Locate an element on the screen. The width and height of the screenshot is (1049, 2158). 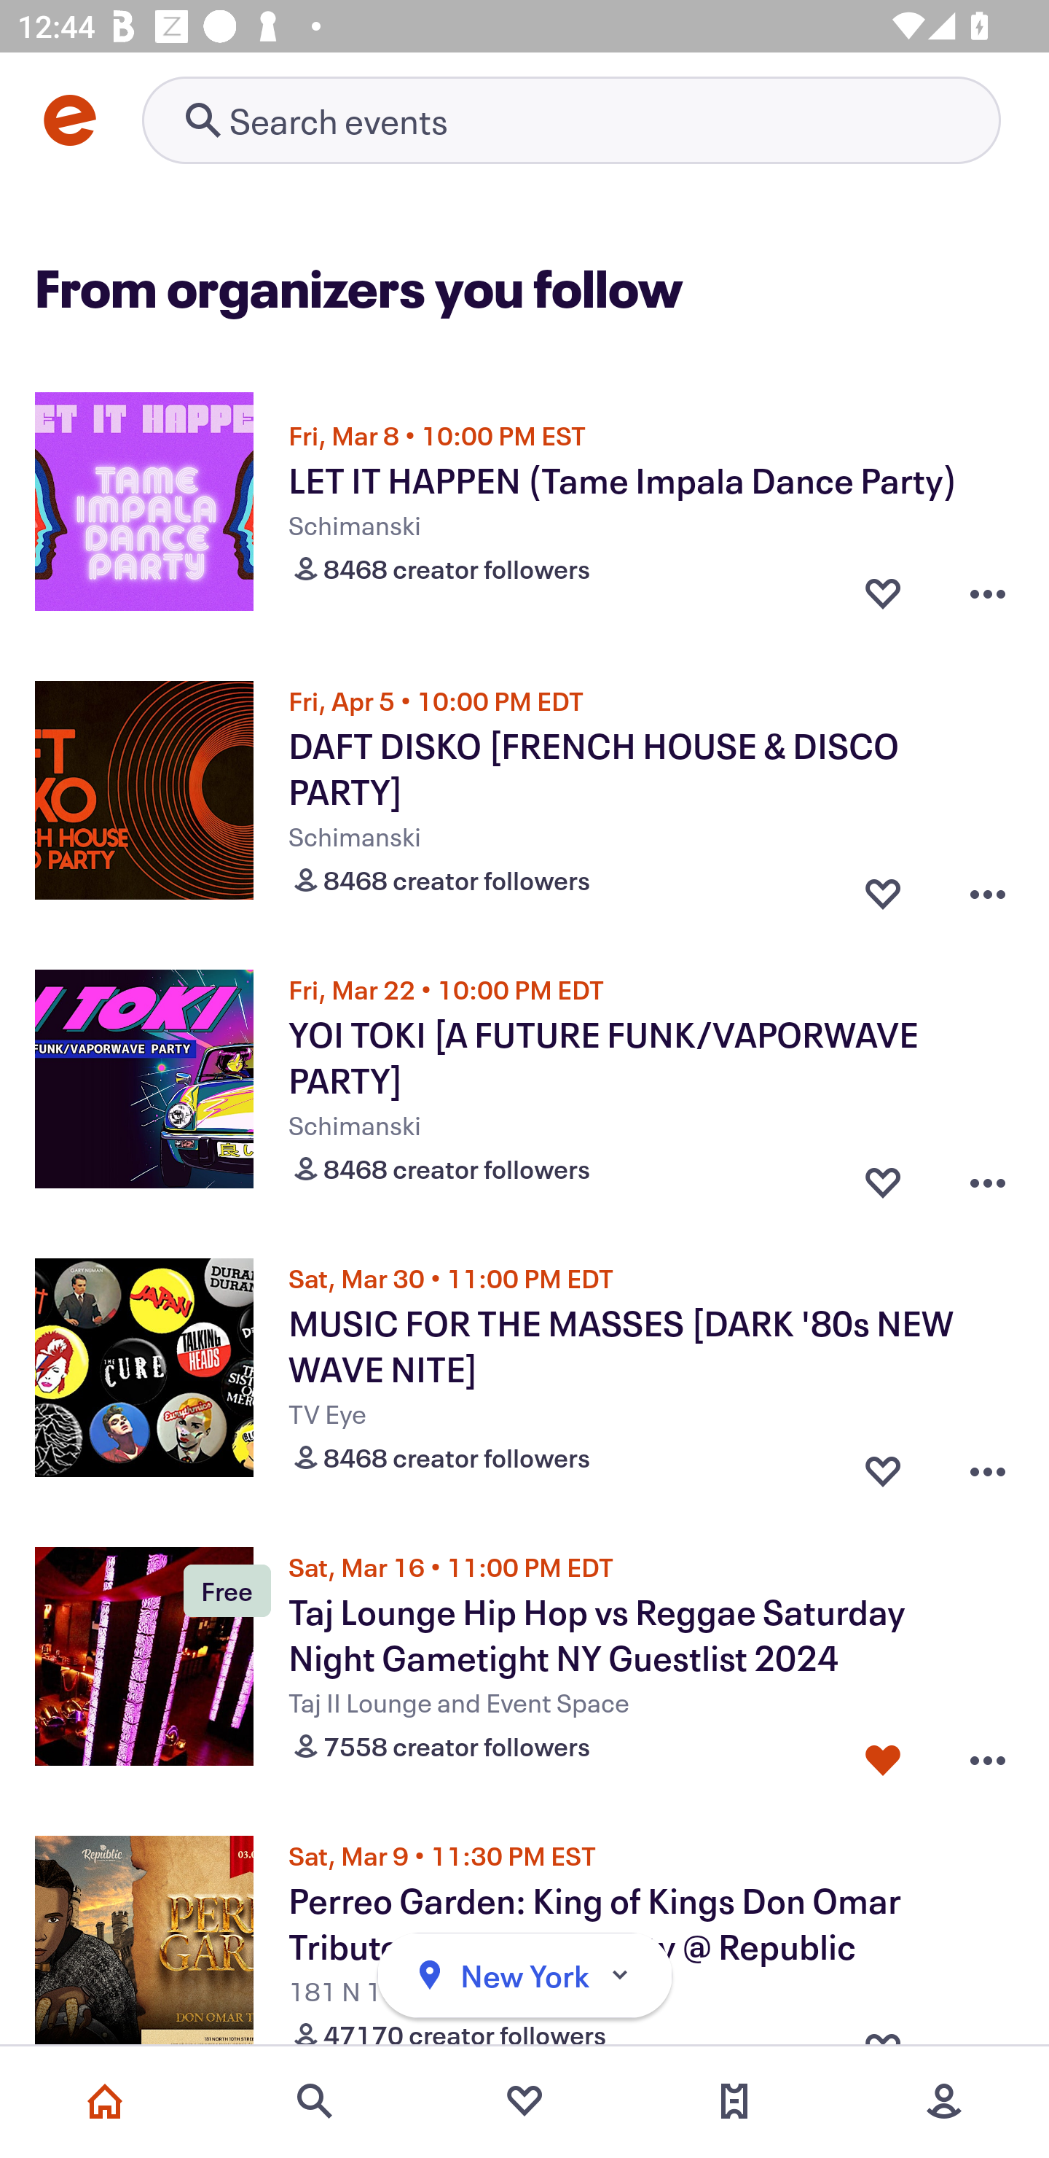
Favorite button is located at coordinates (883, 1465).